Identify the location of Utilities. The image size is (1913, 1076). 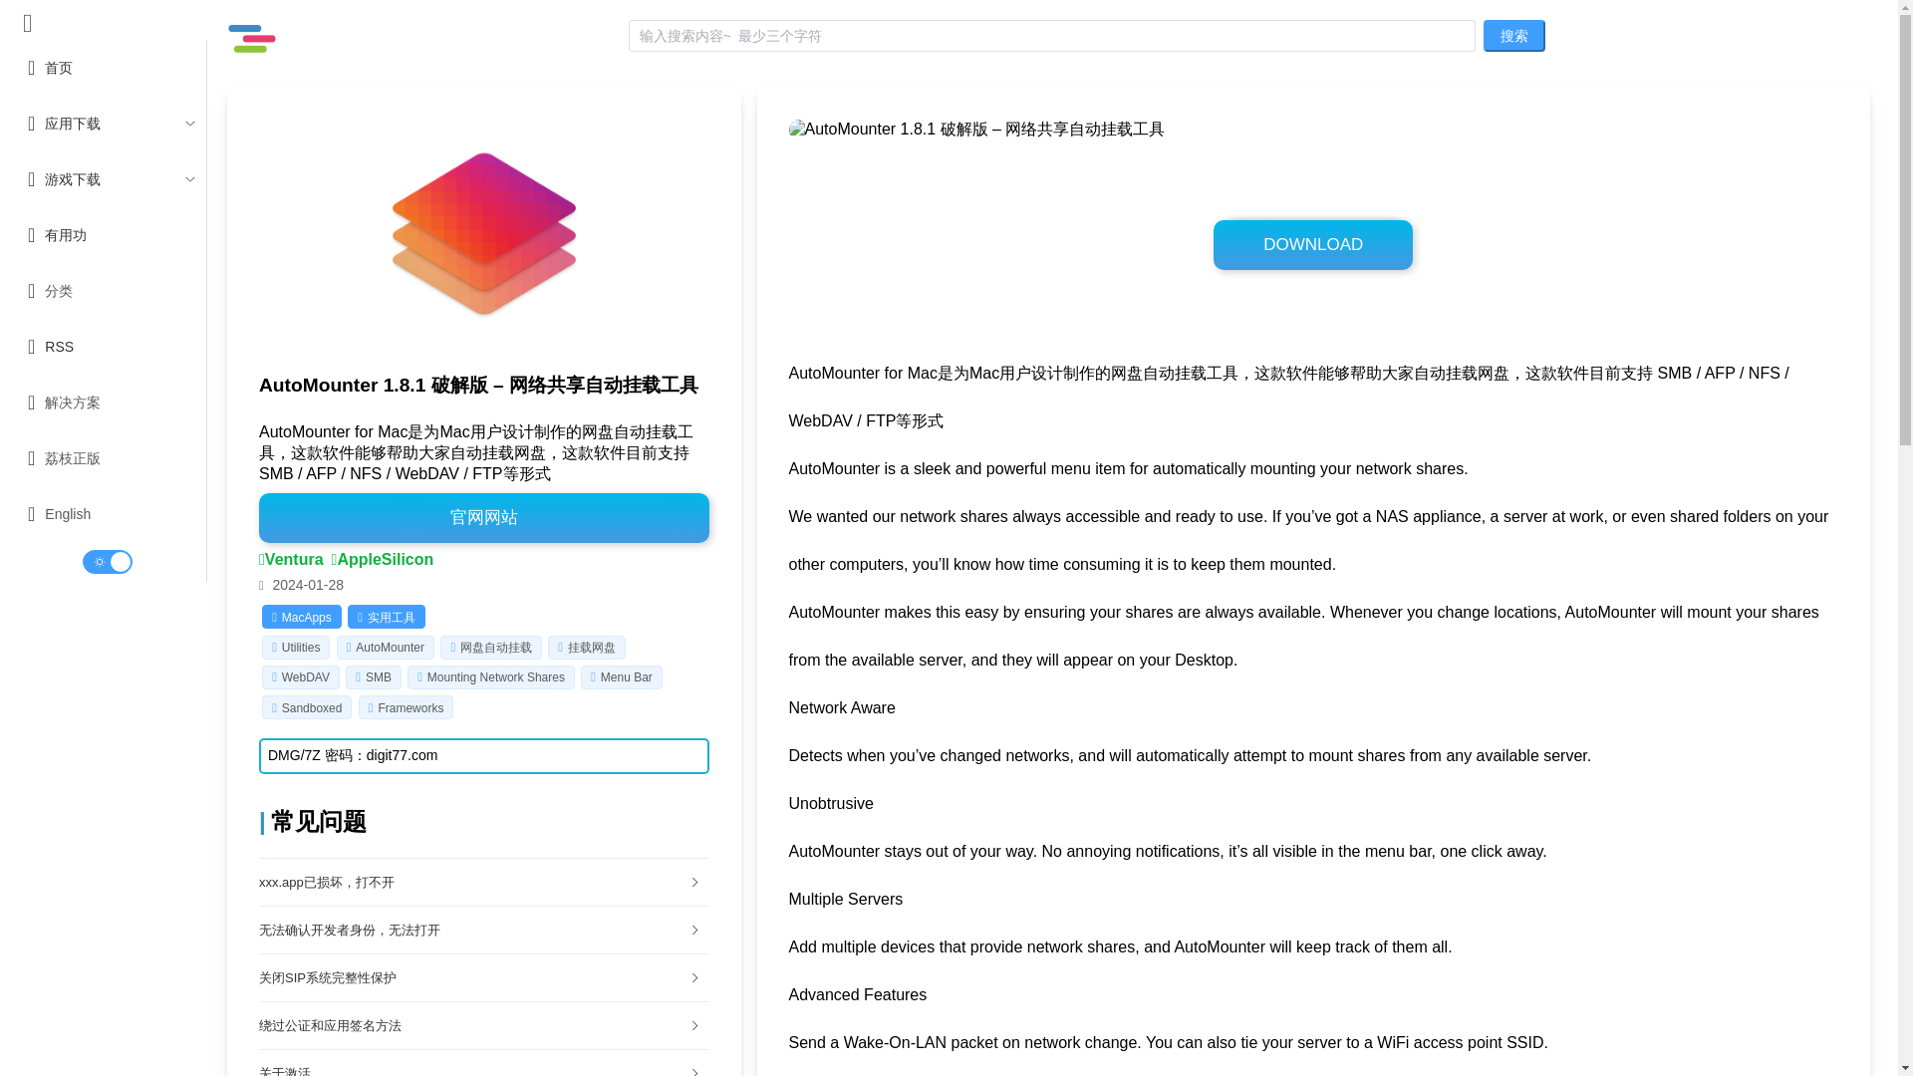
(301, 647).